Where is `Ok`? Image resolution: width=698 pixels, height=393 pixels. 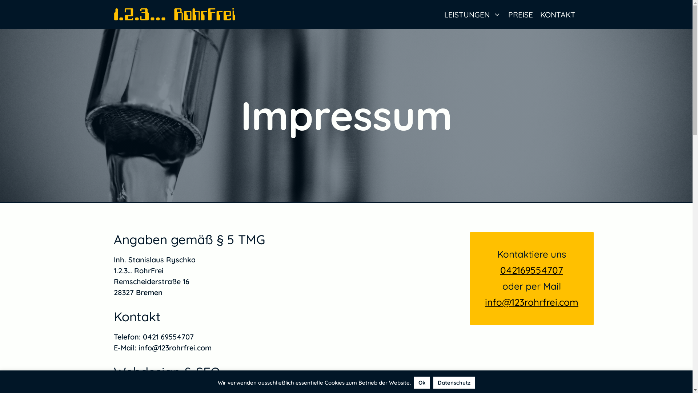 Ok is located at coordinates (422, 383).